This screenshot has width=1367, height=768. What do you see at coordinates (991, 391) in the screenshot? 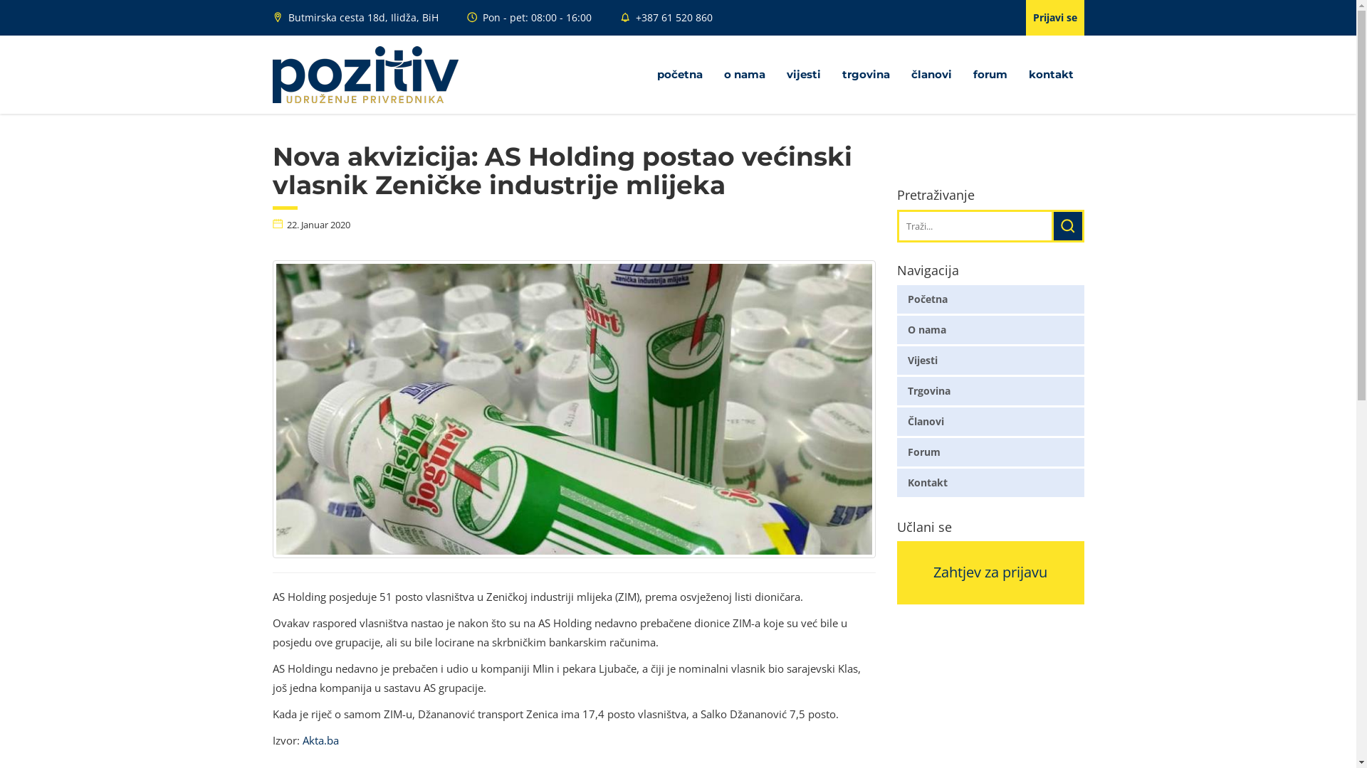
I see `Trgovina` at bounding box center [991, 391].